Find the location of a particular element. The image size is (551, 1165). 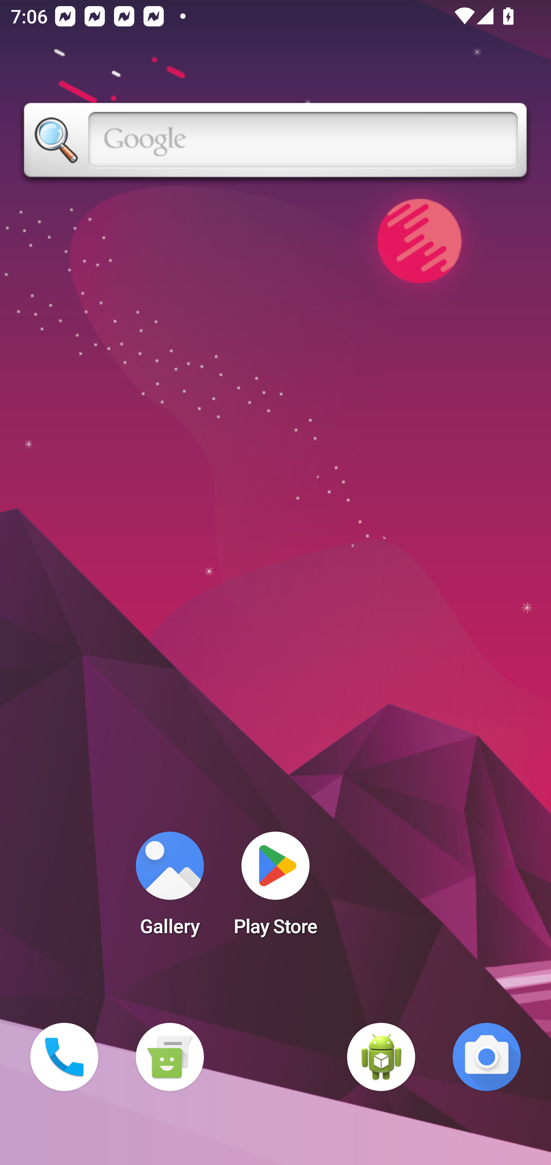

Play Store is located at coordinates (275, 888).